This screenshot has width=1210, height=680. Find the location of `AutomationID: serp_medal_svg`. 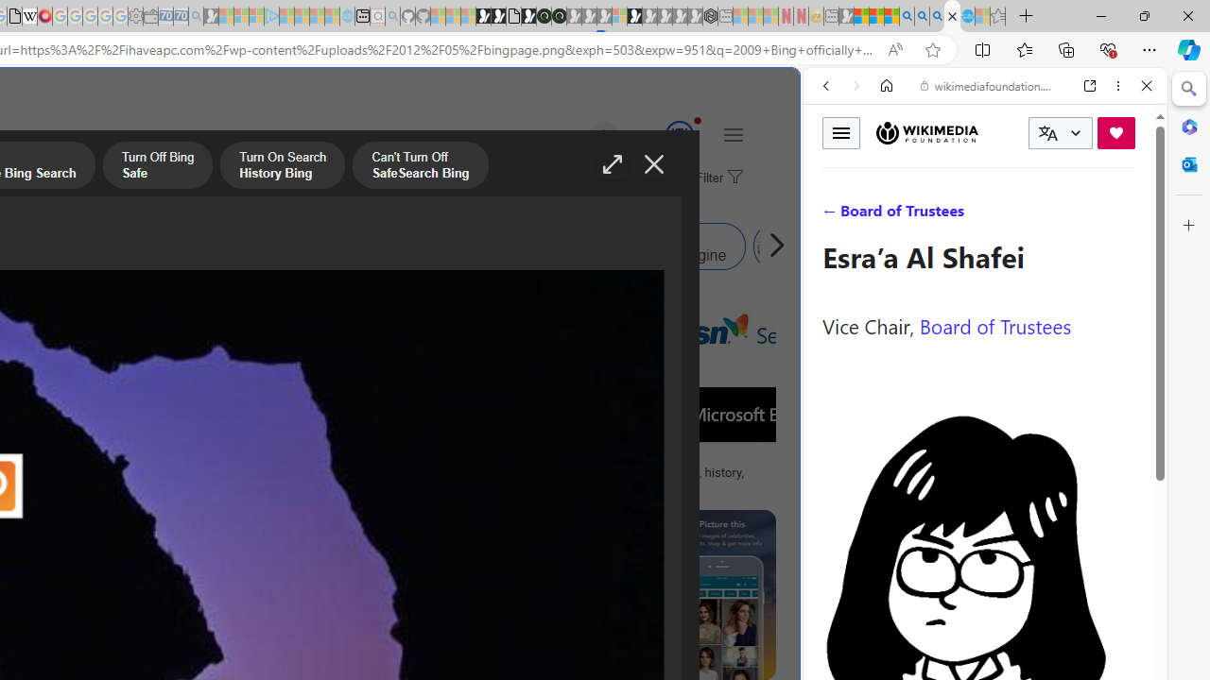

AutomationID: serp_medal_svg is located at coordinates (679, 134).